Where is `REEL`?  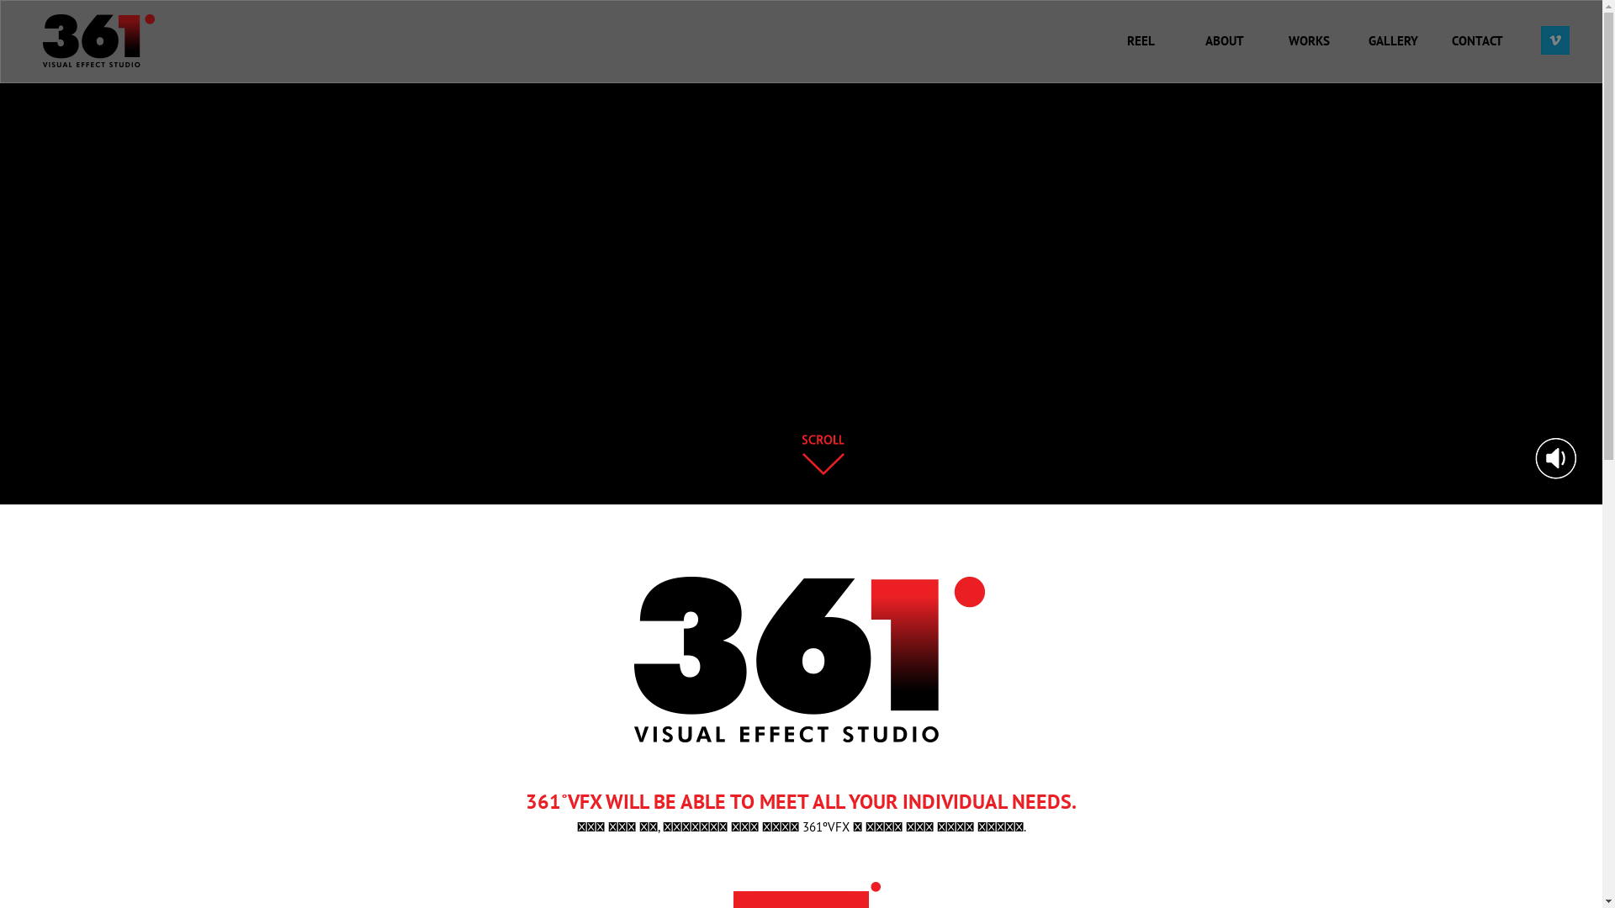
REEL is located at coordinates (1141, 40).